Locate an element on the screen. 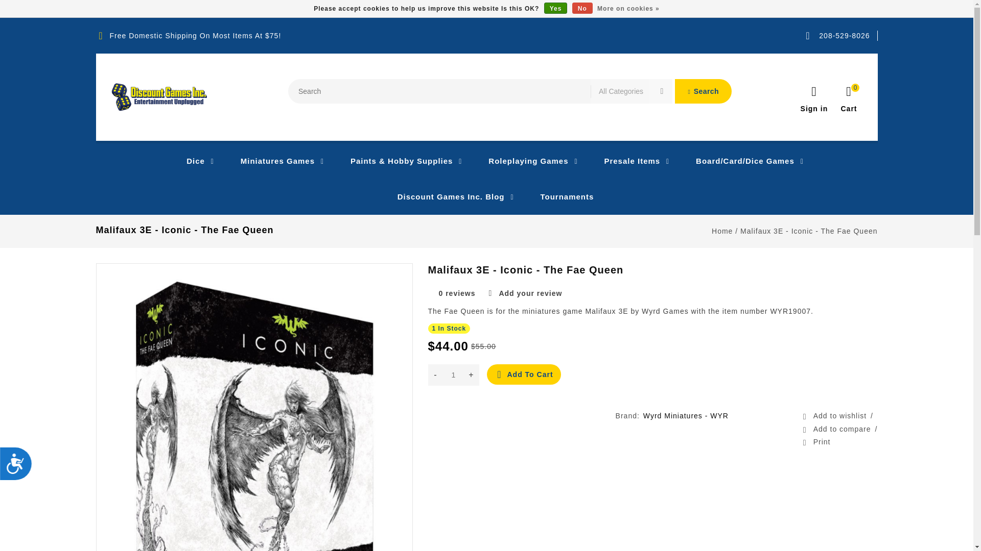 The width and height of the screenshot is (981, 551). 1 is located at coordinates (454, 374).